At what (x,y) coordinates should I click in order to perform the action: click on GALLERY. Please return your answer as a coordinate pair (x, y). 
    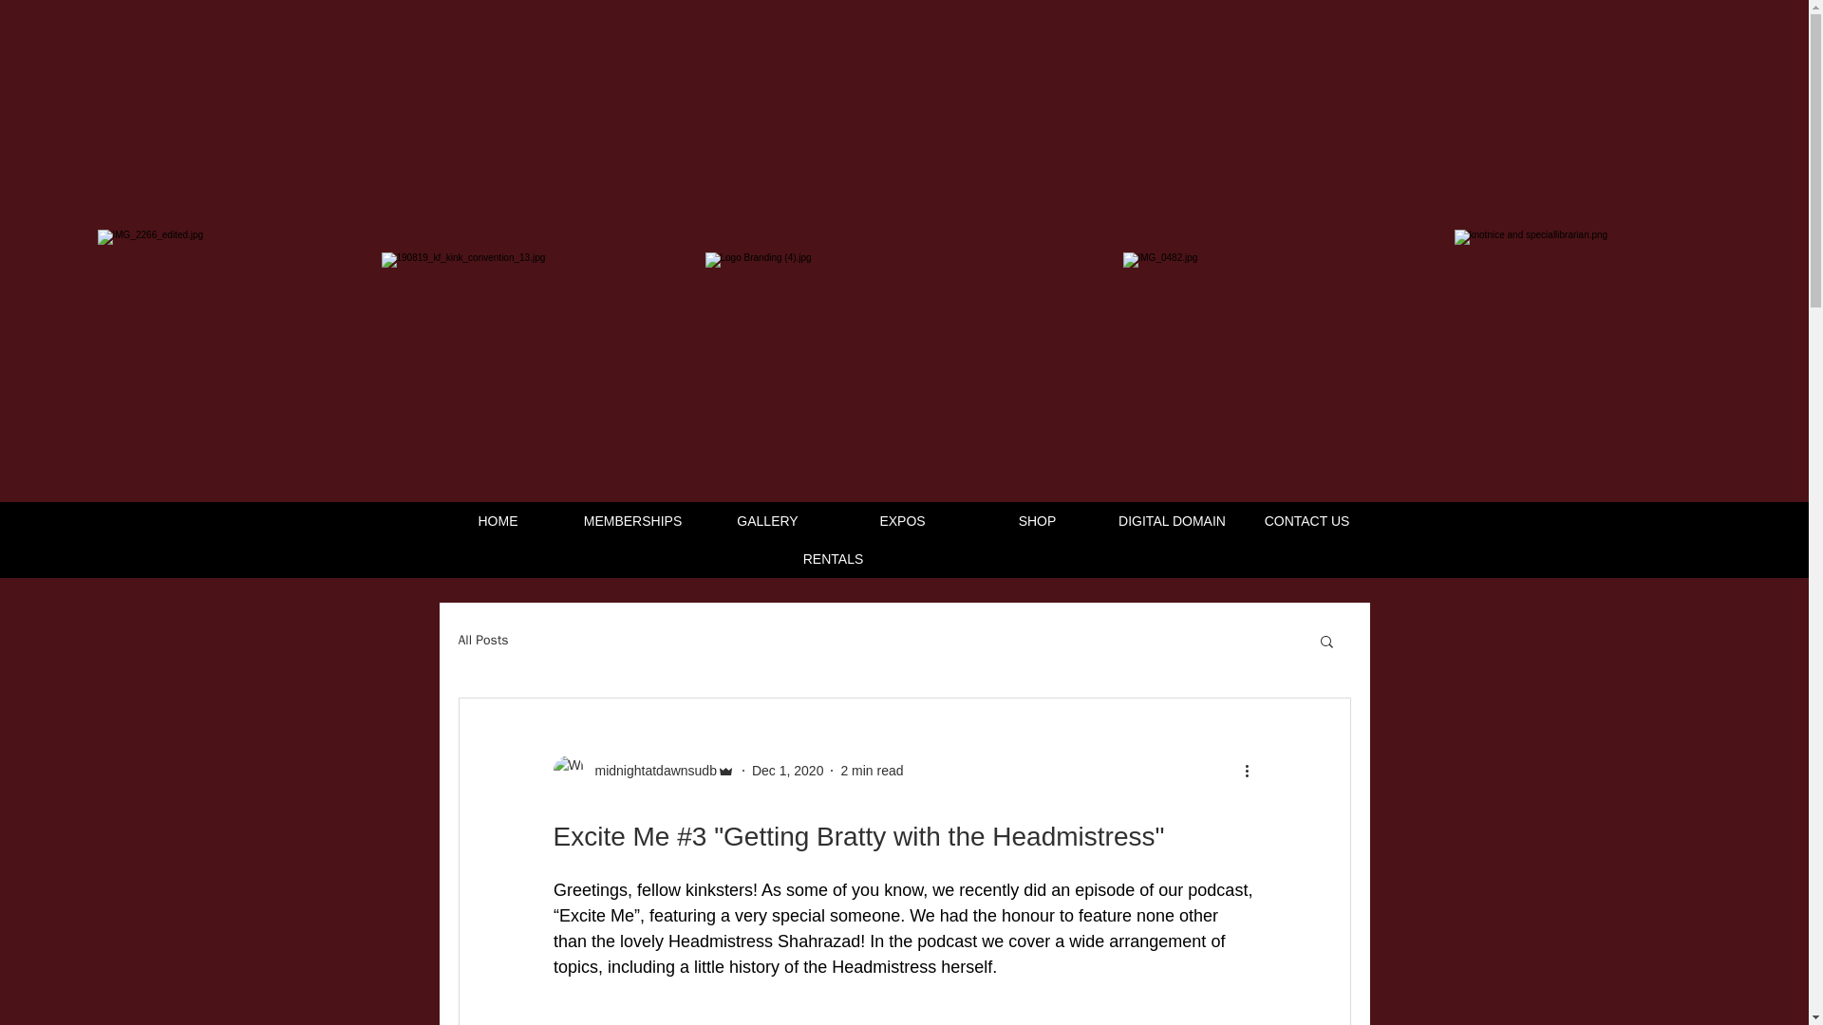
    Looking at the image, I should click on (769, 521).